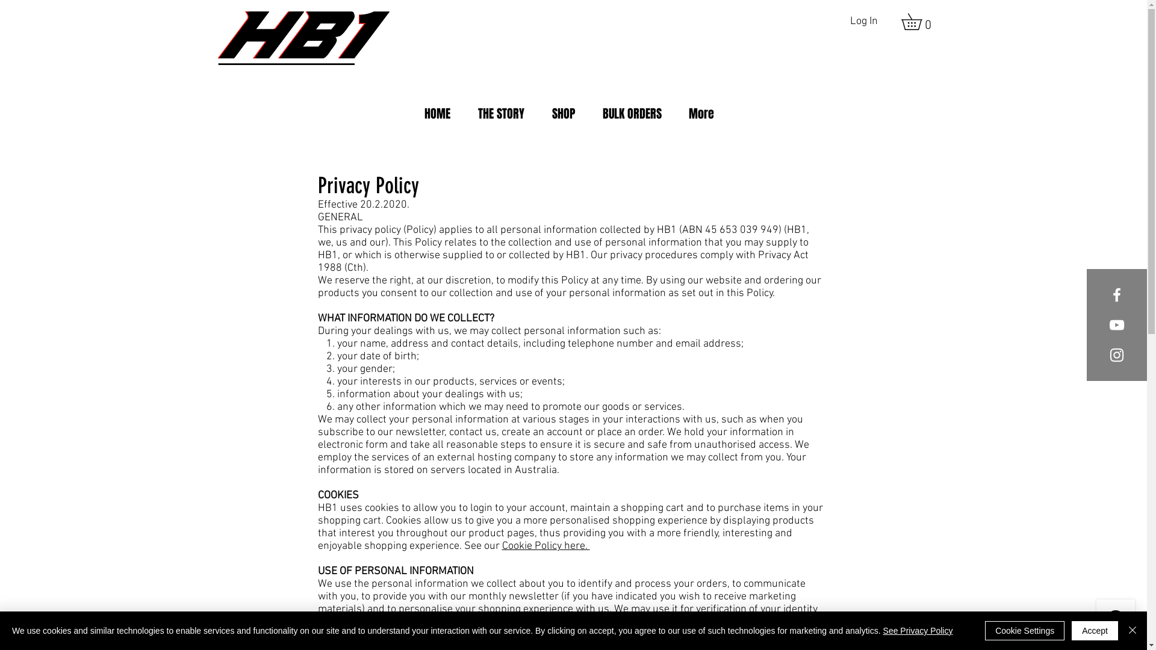 The width and height of the screenshot is (1156, 650). I want to click on Accept, so click(1095, 631).